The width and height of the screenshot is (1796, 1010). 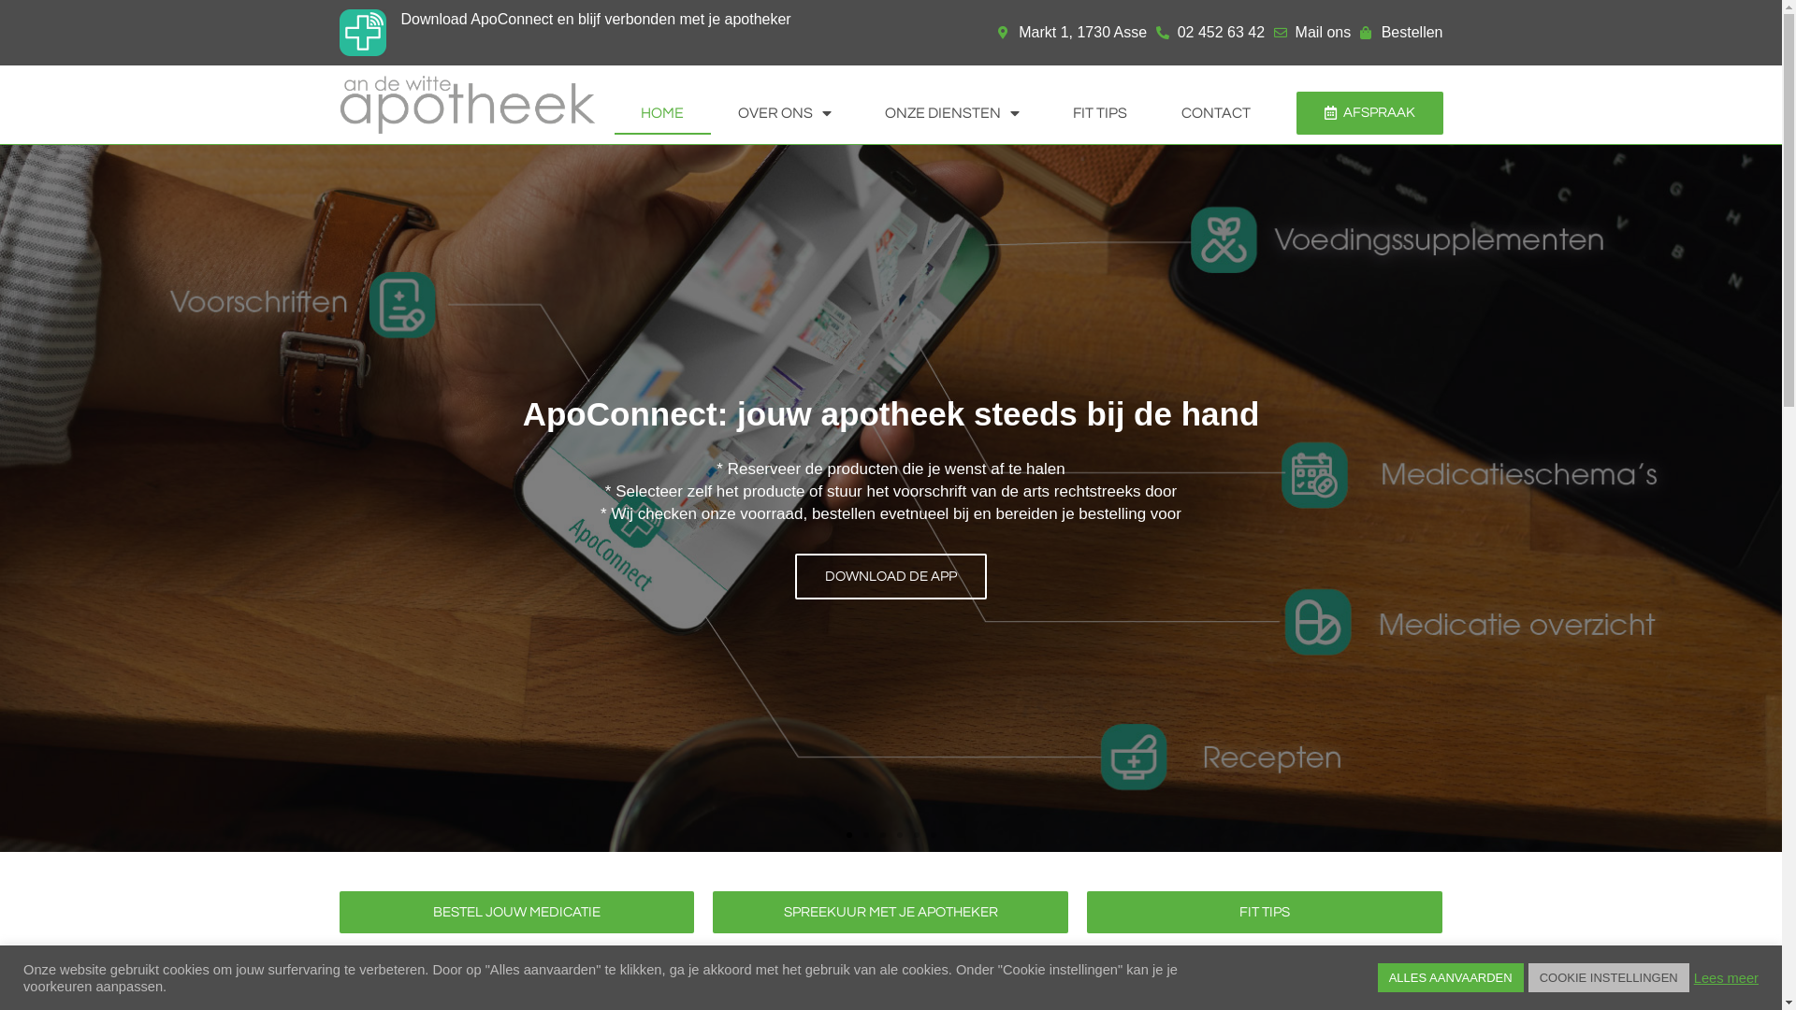 What do you see at coordinates (1210, 33) in the screenshot?
I see `02 452 63 42` at bounding box center [1210, 33].